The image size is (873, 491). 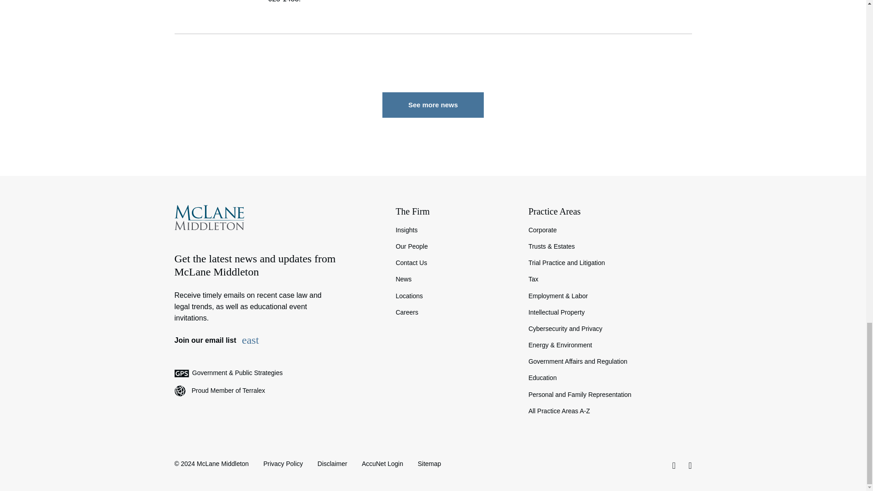 I want to click on Practice Areas, so click(x=609, y=211).